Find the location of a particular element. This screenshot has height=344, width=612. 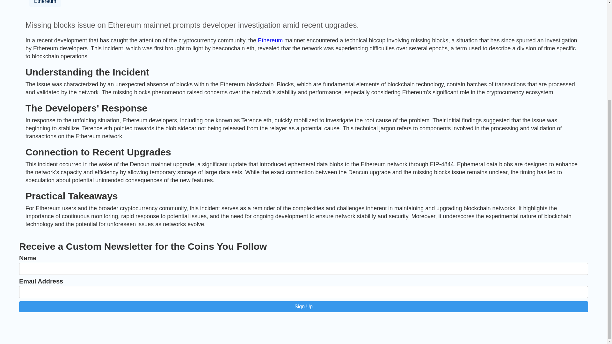

Ethereum is located at coordinates (45, 4).